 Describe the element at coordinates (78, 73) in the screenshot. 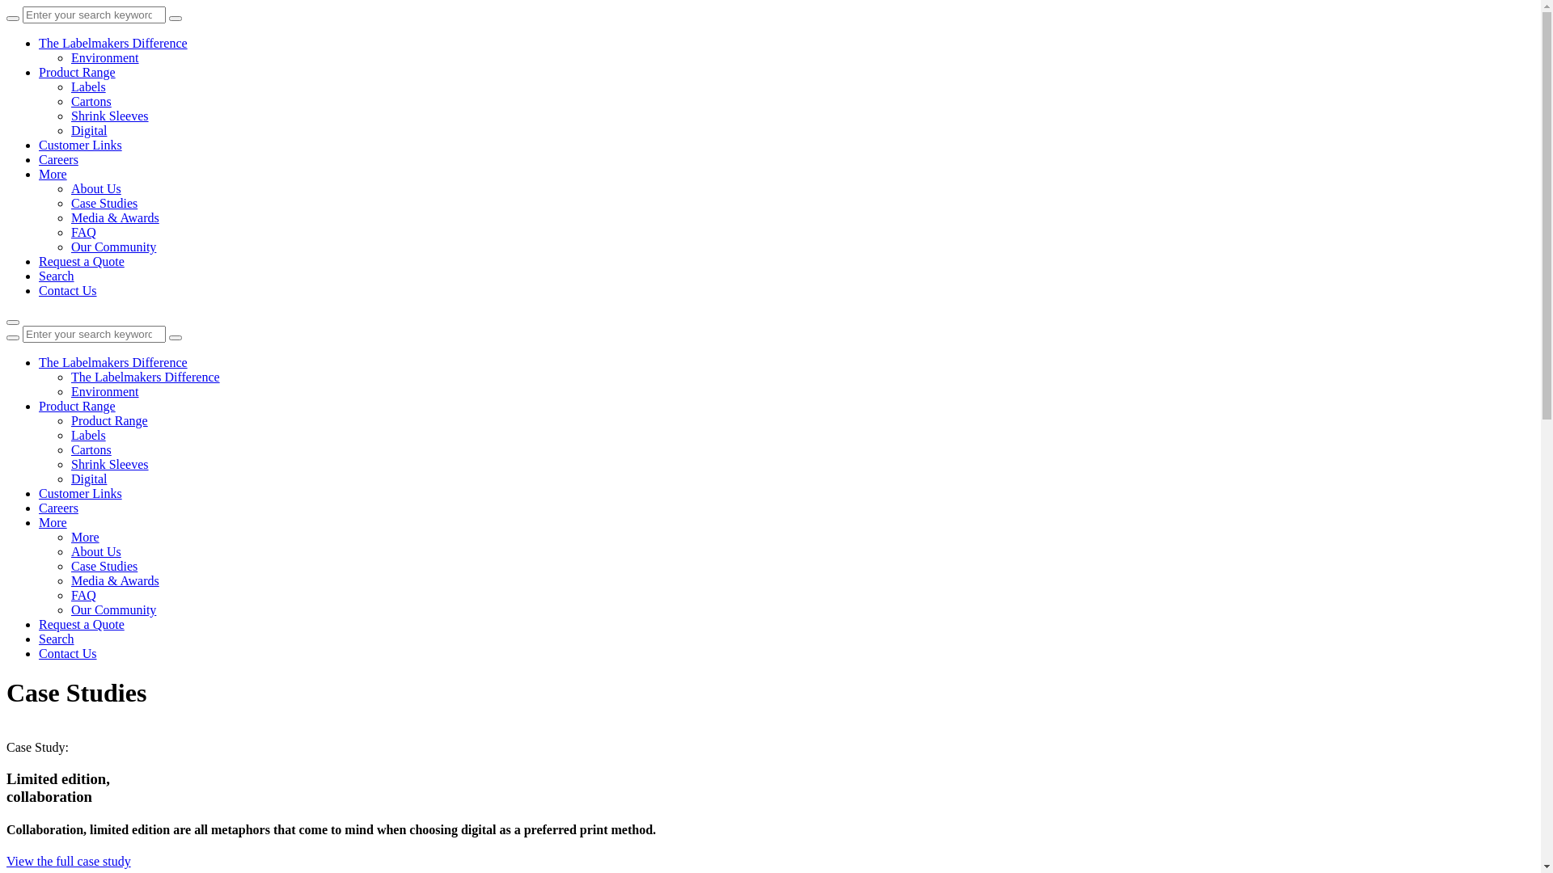

I see `Product Range` at that location.